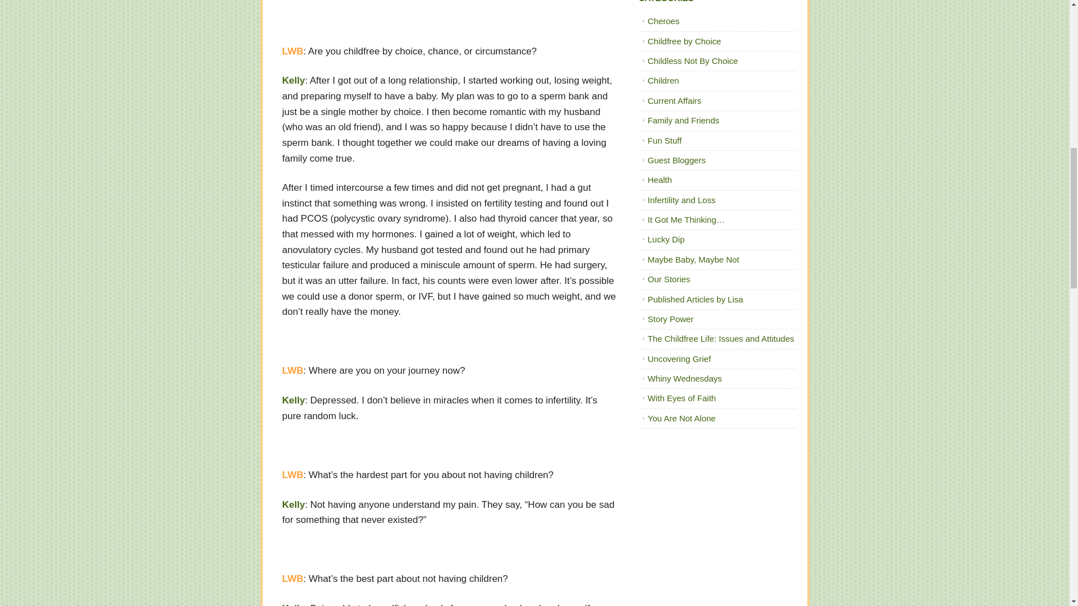 This screenshot has height=606, width=1078. I want to click on Maybe Baby, Maybe Not, so click(693, 259).